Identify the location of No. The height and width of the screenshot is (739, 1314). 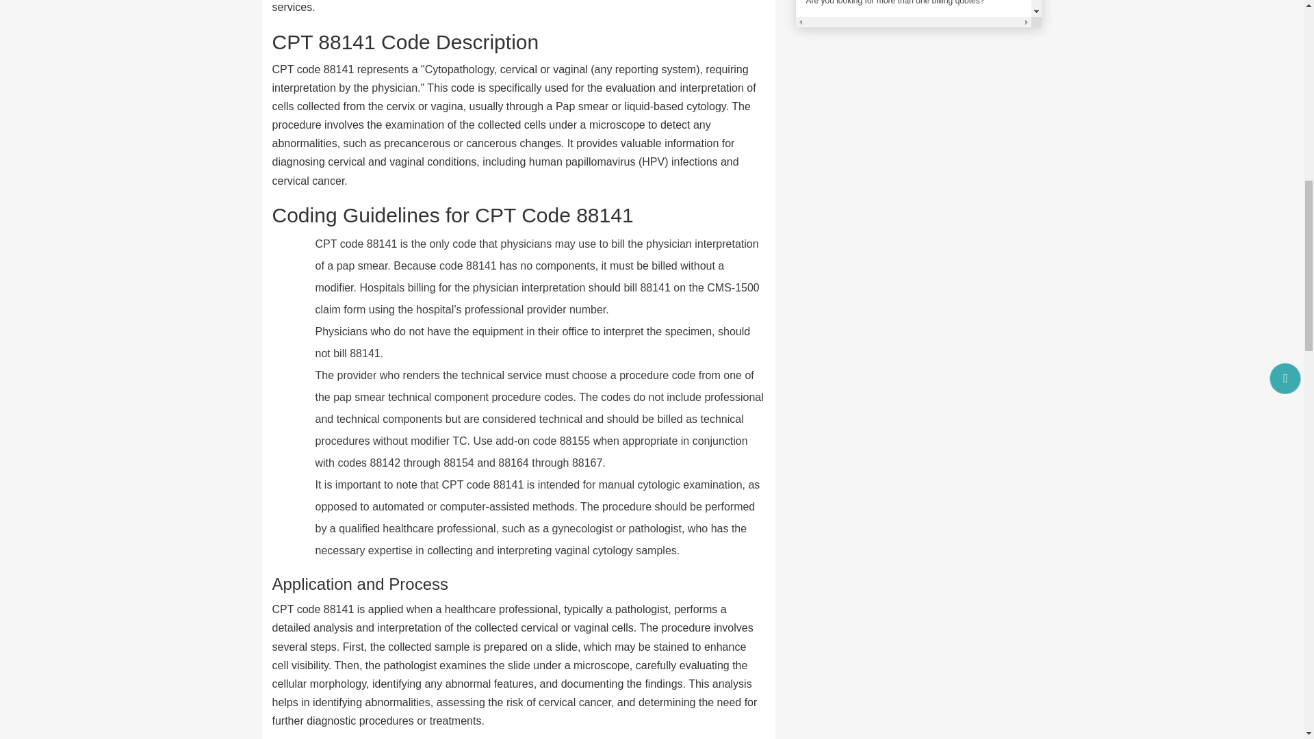
(856, 23).